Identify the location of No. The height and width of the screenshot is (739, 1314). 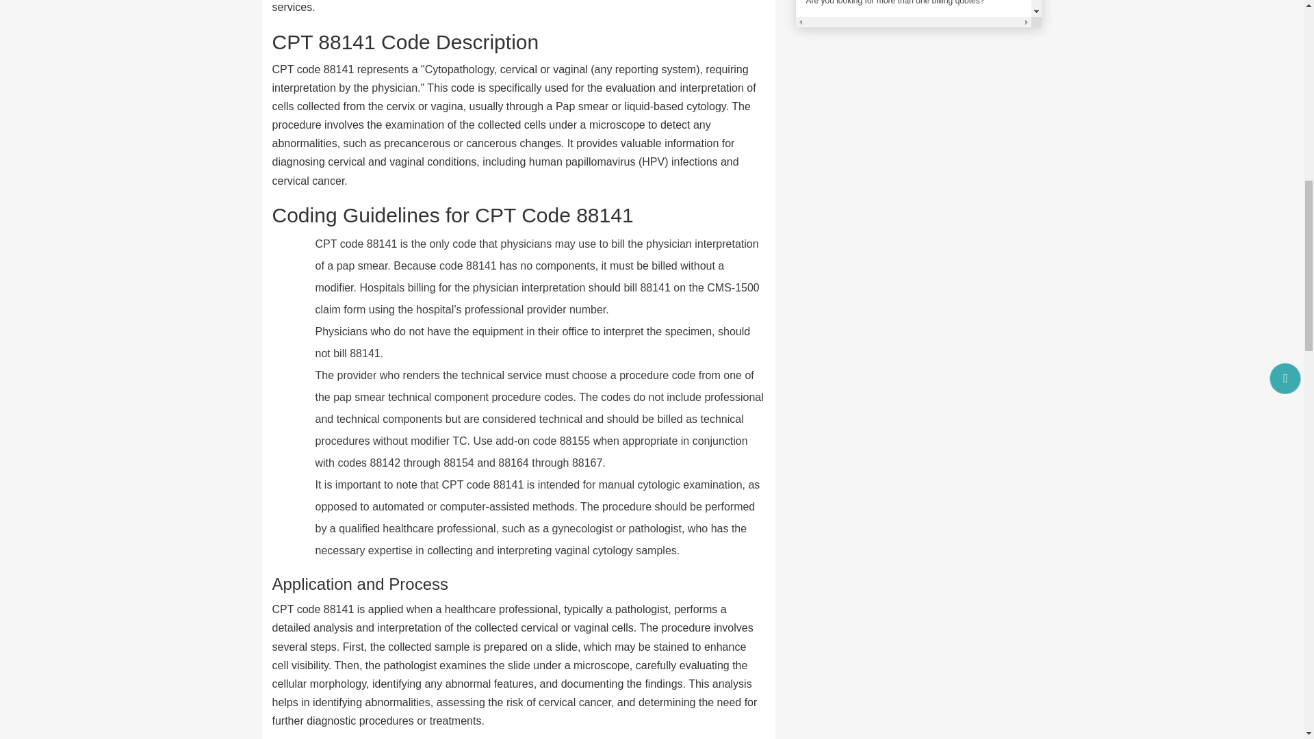
(856, 23).